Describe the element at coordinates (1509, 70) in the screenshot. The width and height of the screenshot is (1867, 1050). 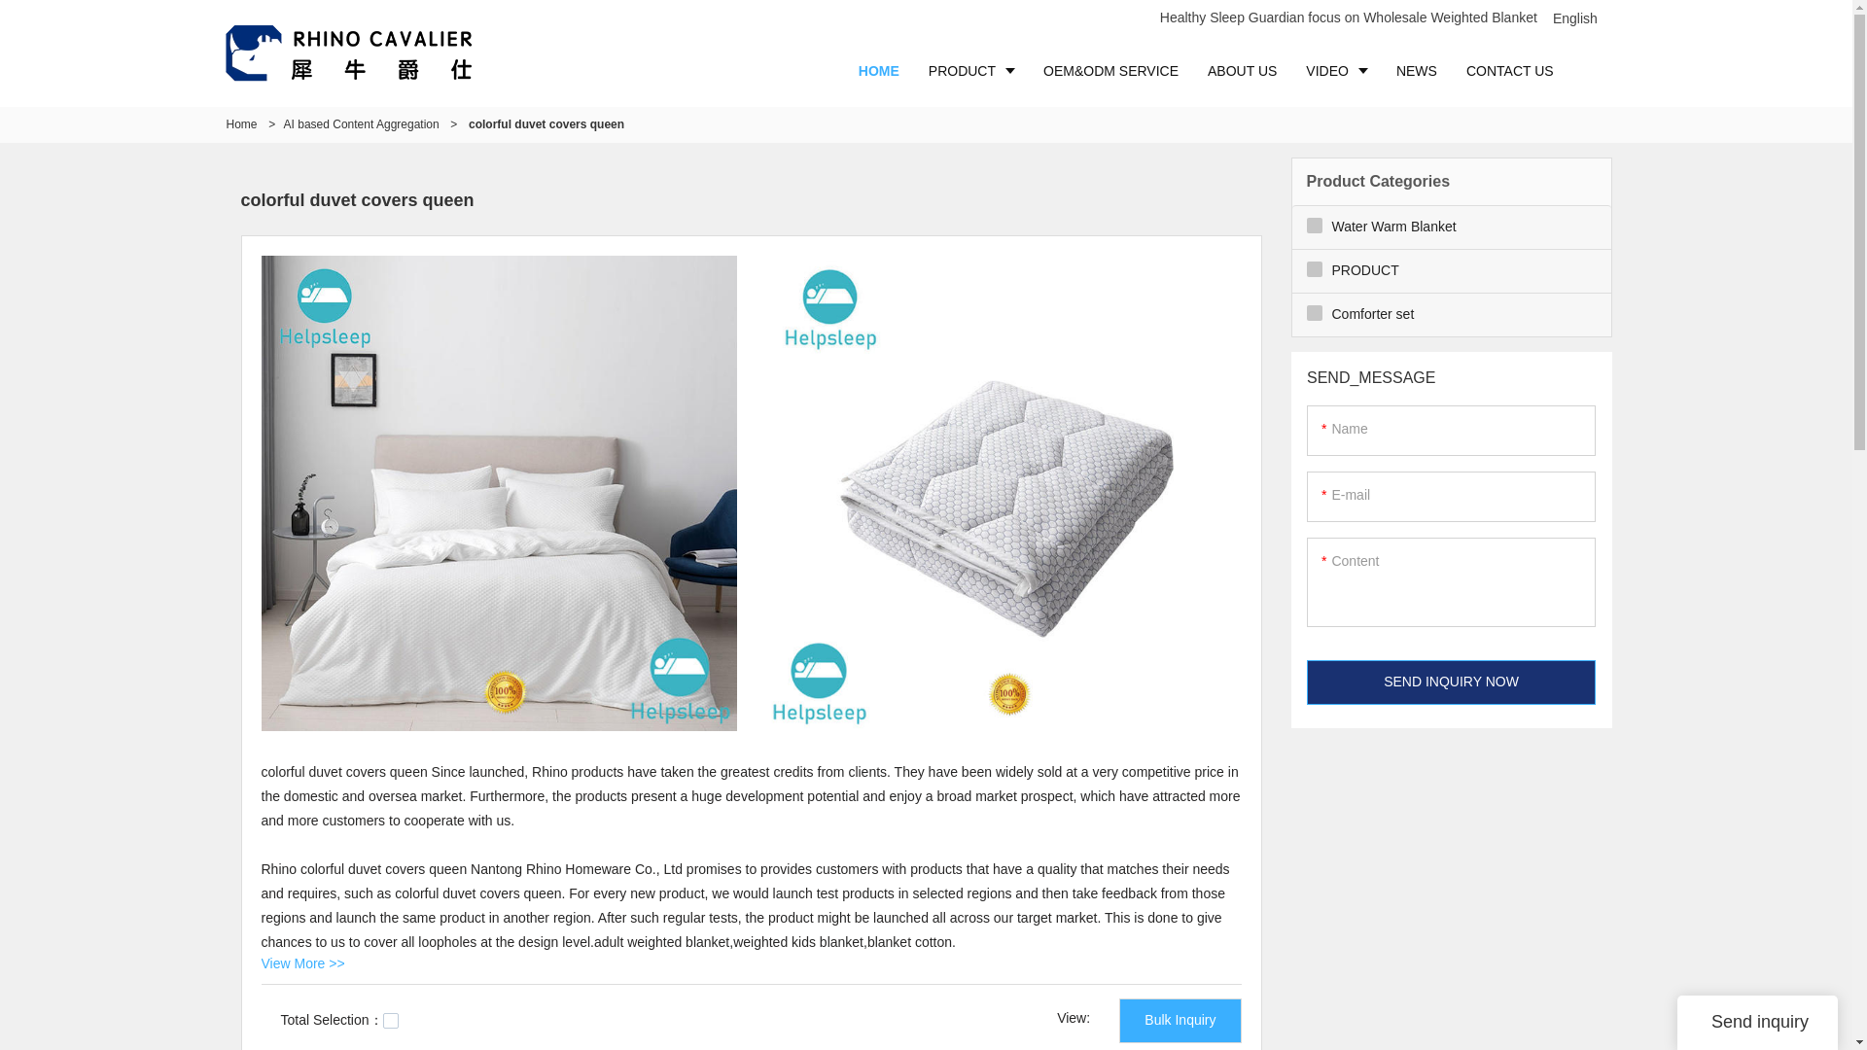
I see `CONTACT US` at that location.